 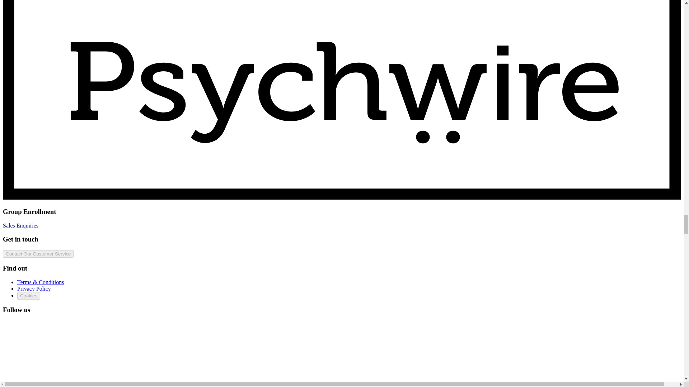 What do you see at coordinates (38, 254) in the screenshot?
I see `Contact Our Customer Service` at bounding box center [38, 254].